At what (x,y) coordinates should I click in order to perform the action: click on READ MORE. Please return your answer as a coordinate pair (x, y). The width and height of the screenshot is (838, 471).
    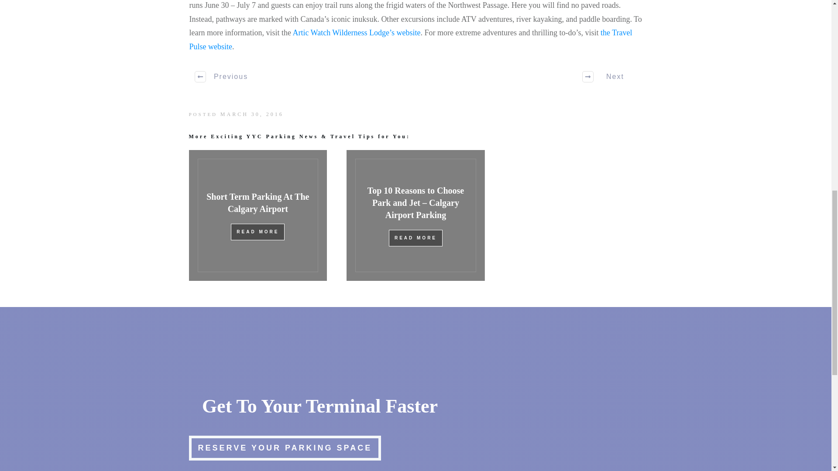
    Looking at the image, I should click on (416, 238).